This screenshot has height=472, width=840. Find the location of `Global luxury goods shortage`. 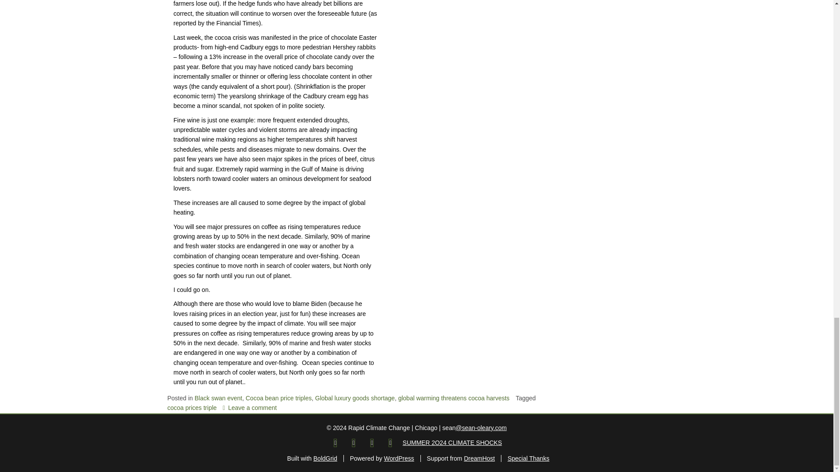

Global luxury goods shortage is located at coordinates (355, 398).